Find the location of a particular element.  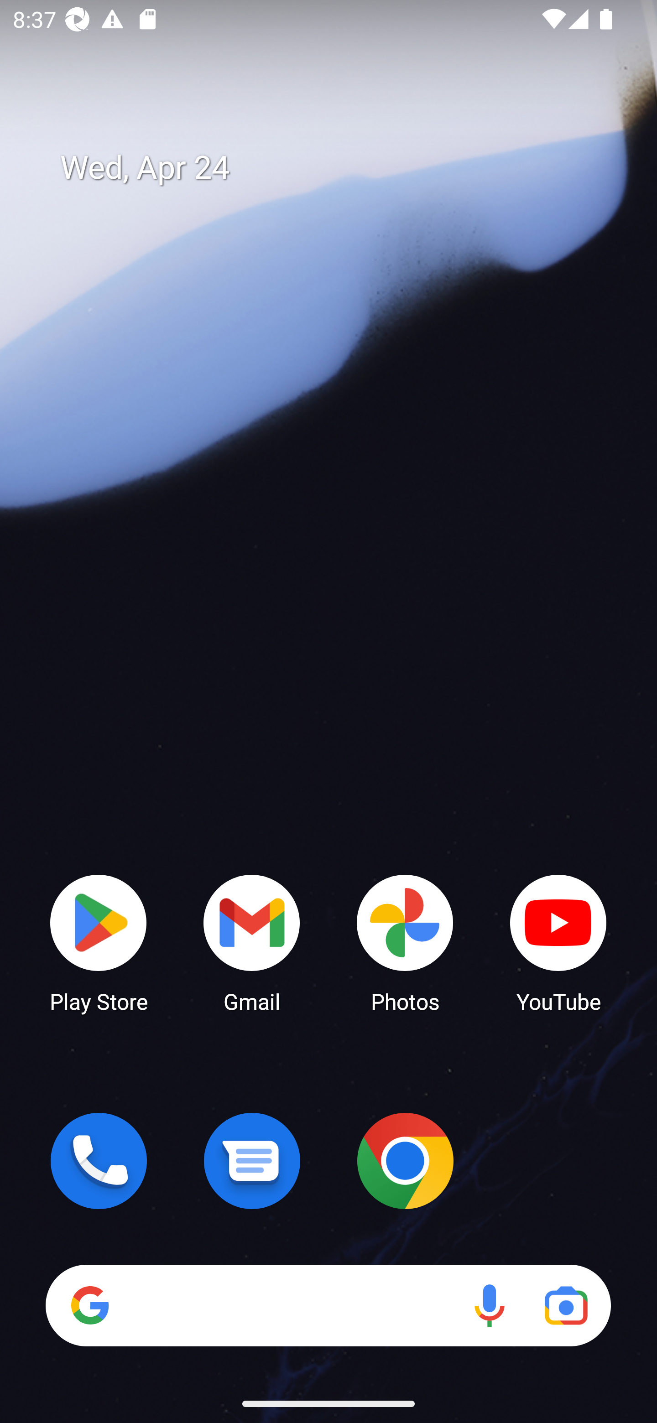

Play Store is located at coordinates (99, 942).